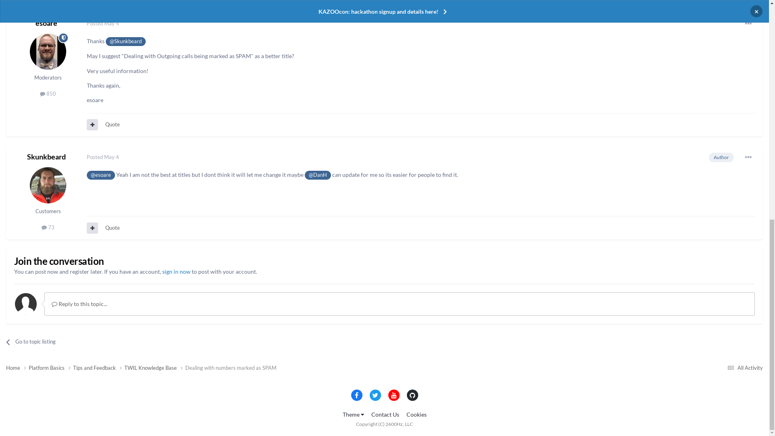 Image resolution: width=775 pixels, height=436 pixels. What do you see at coordinates (215, 65) in the screenshot?
I see `In the Cloud w/2600Hz Podcast` at bounding box center [215, 65].